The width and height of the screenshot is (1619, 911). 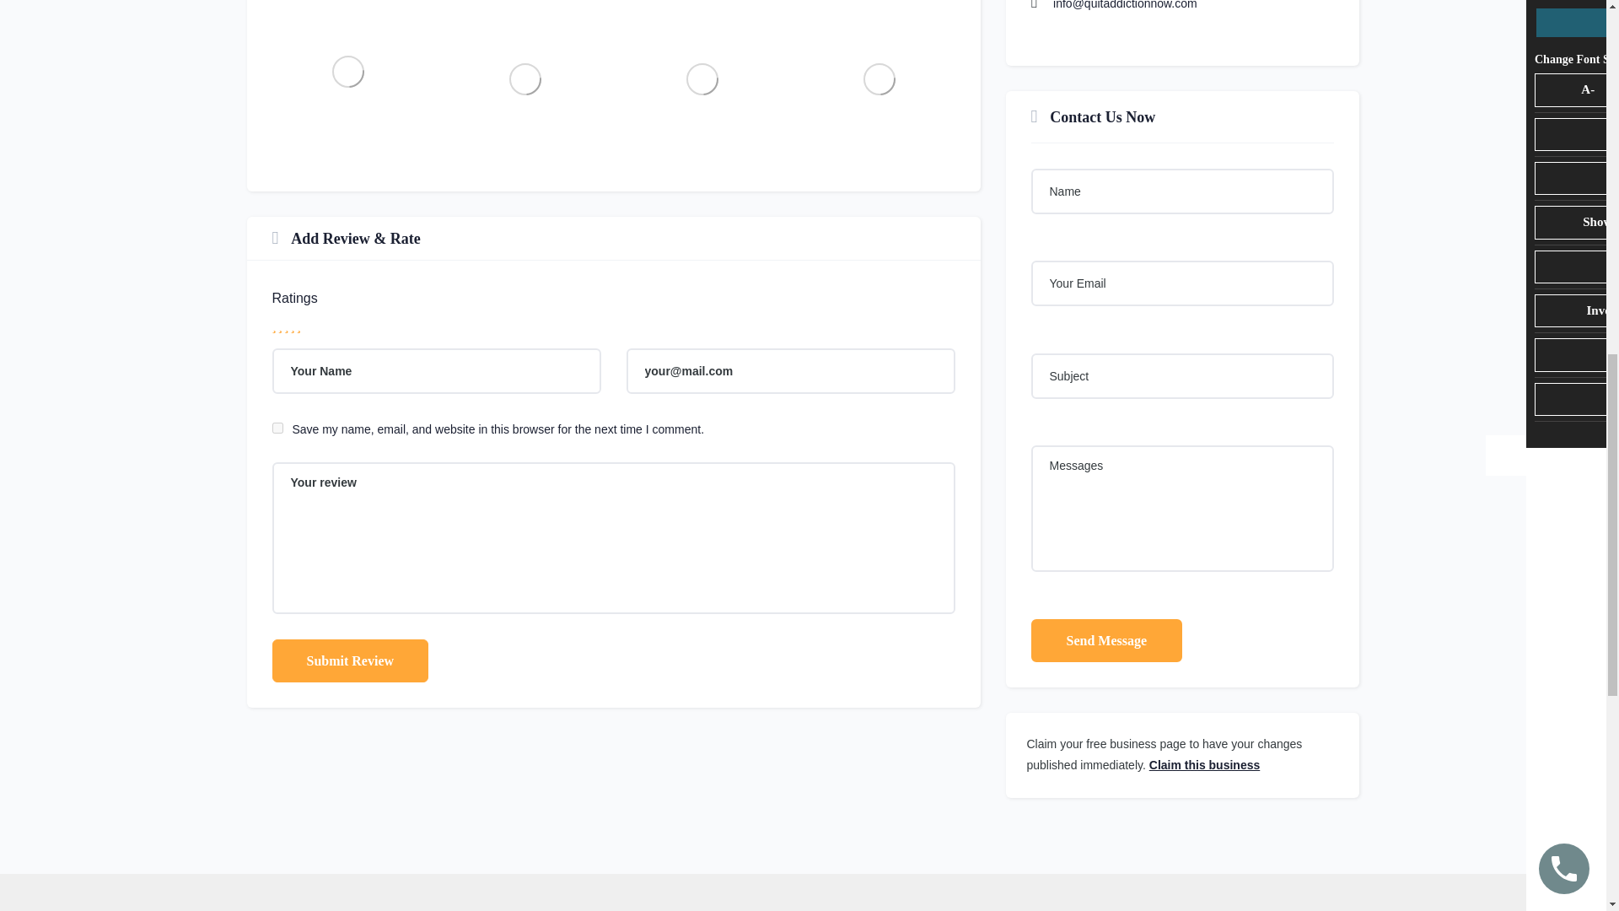 What do you see at coordinates (350, 660) in the screenshot?
I see `Submit Review` at bounding box center [350, 660].